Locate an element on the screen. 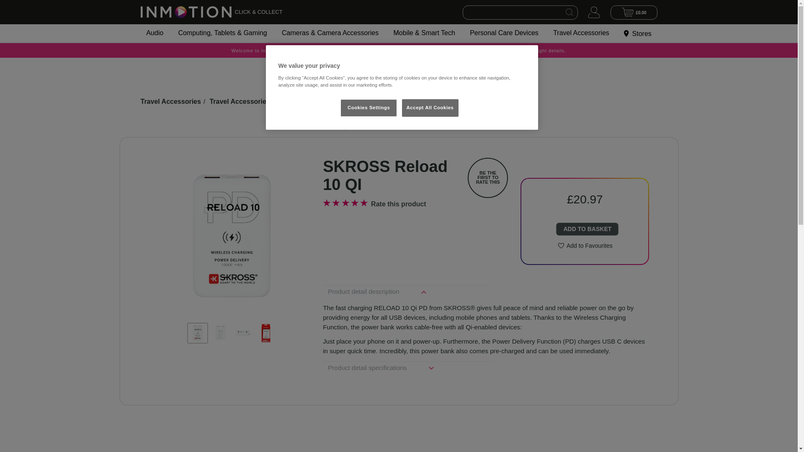  Audio is located at coordinates (155, 33).